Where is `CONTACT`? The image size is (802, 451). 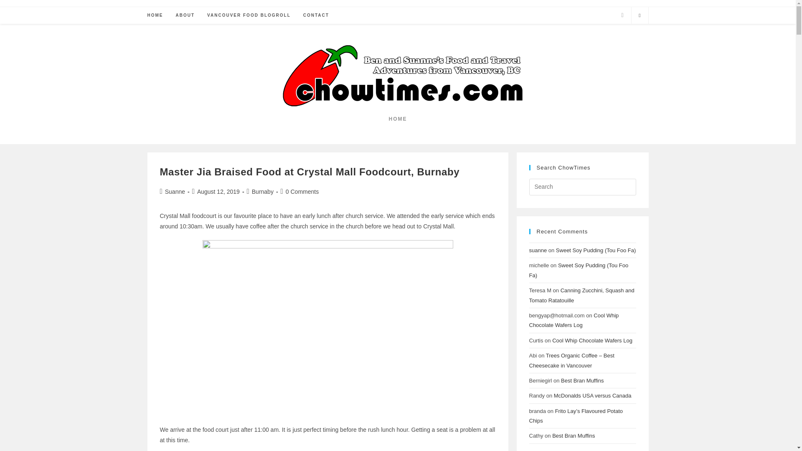
CONTACT is located at coordinates (316, 15).